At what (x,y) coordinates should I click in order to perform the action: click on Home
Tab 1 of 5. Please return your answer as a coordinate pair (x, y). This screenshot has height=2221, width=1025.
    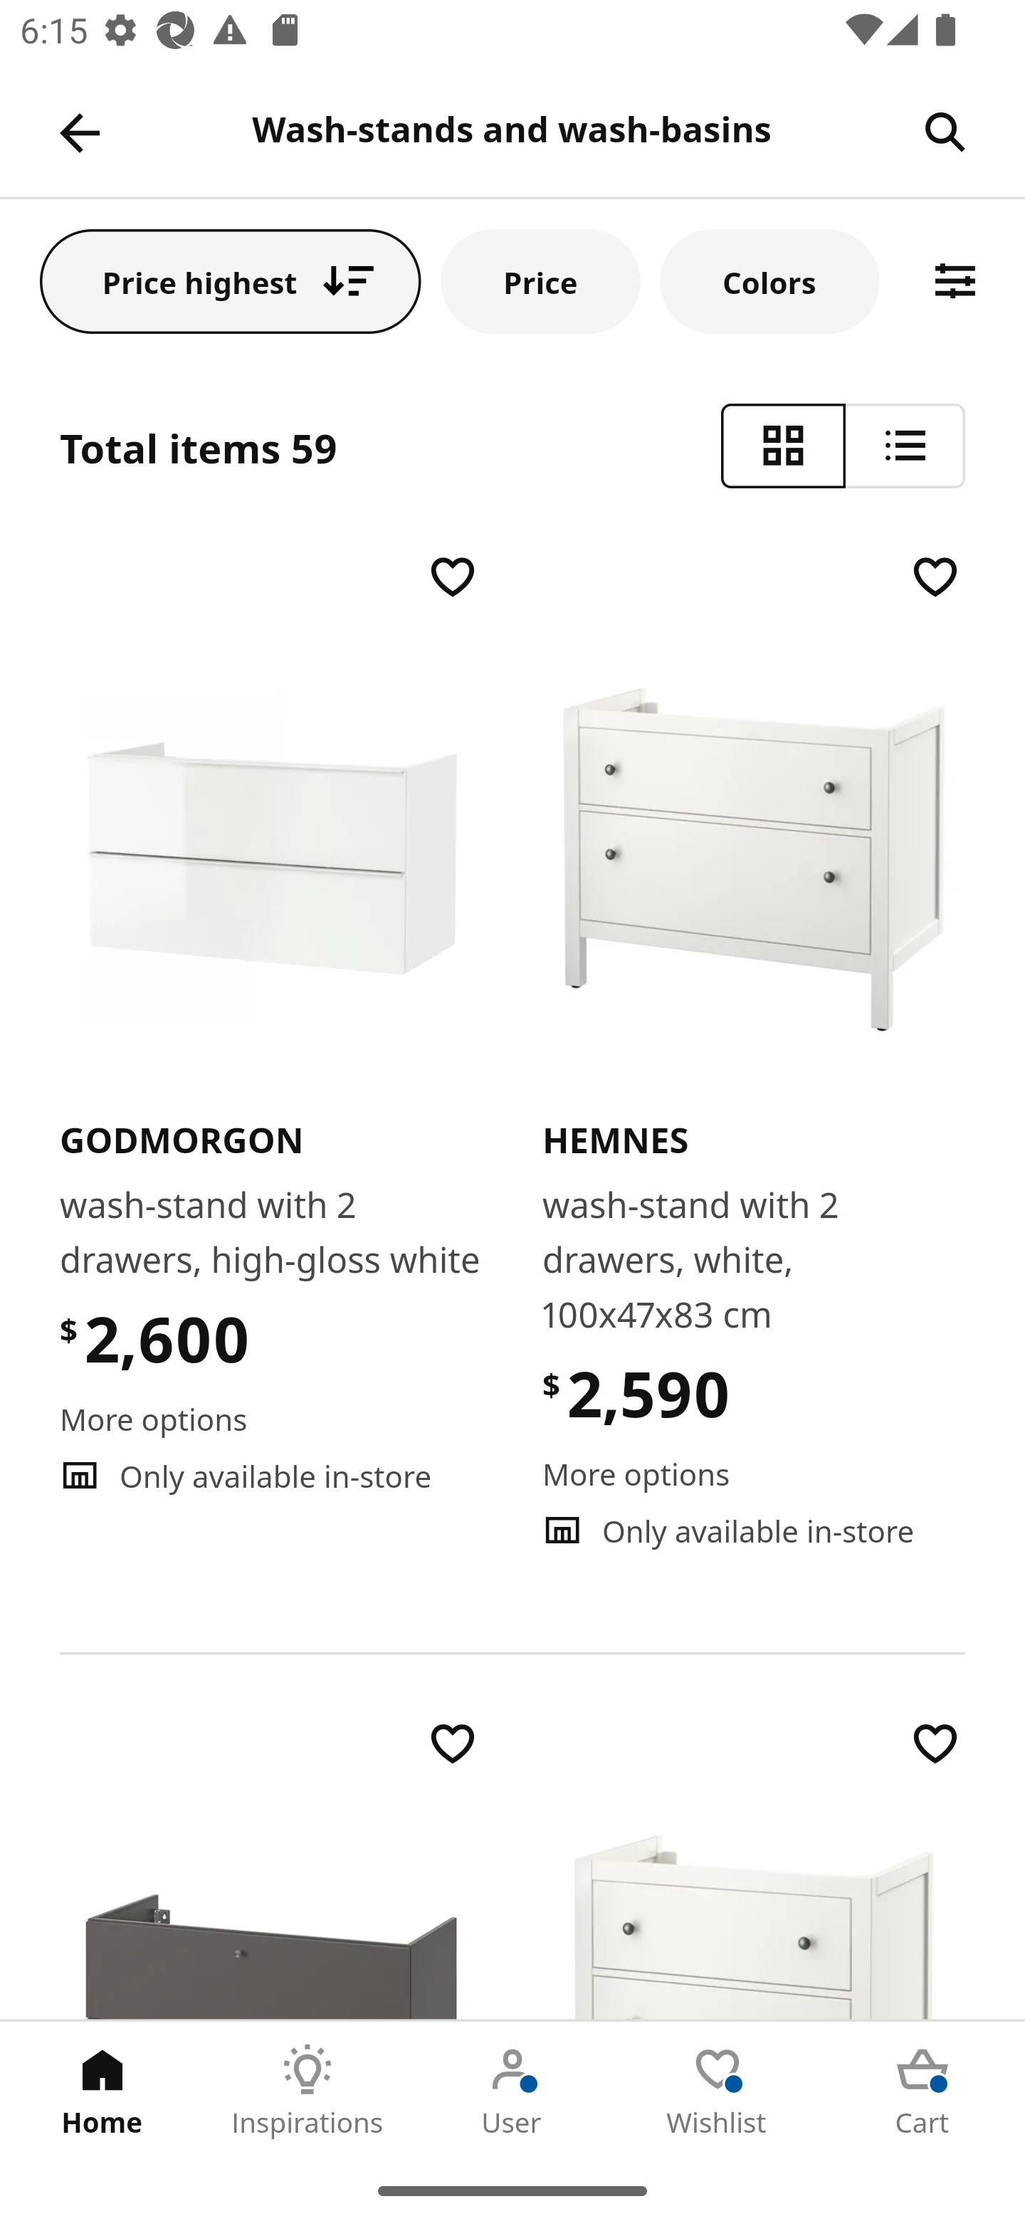
    Looking at the image, I should click on (102, 2091).